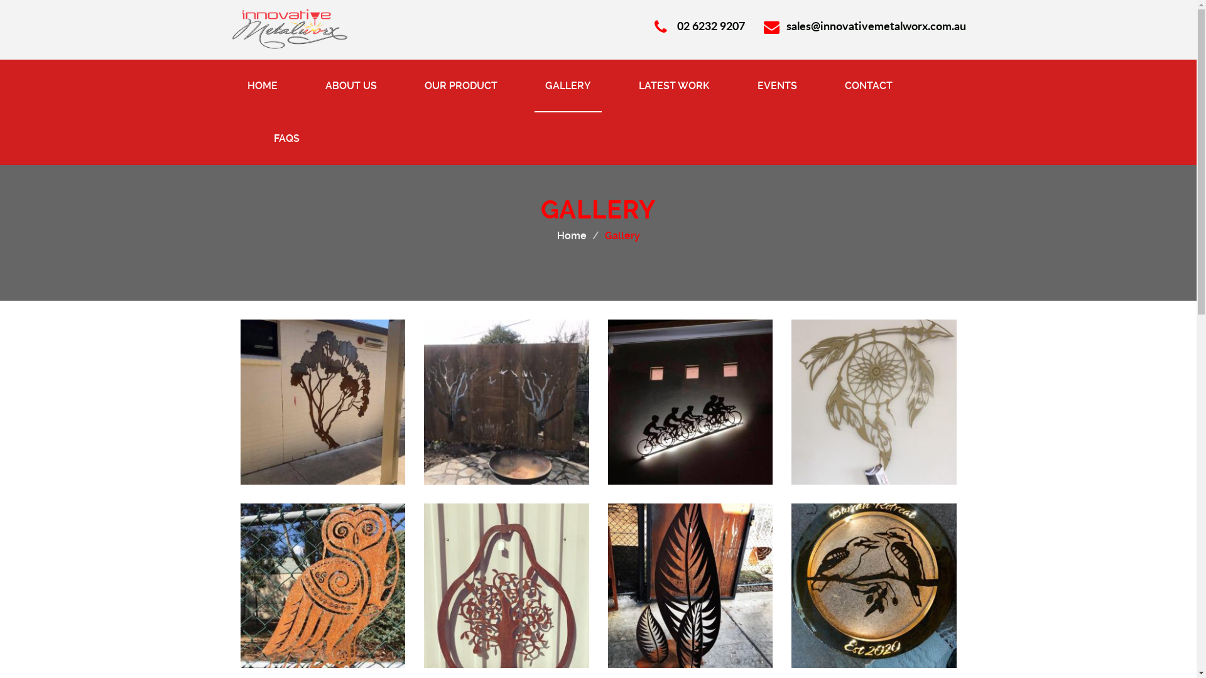 Image resolution: width=1206 pixels, height=678 pixels. I want to click on Laser Cut Metal Wall Design, so click(323, 402).